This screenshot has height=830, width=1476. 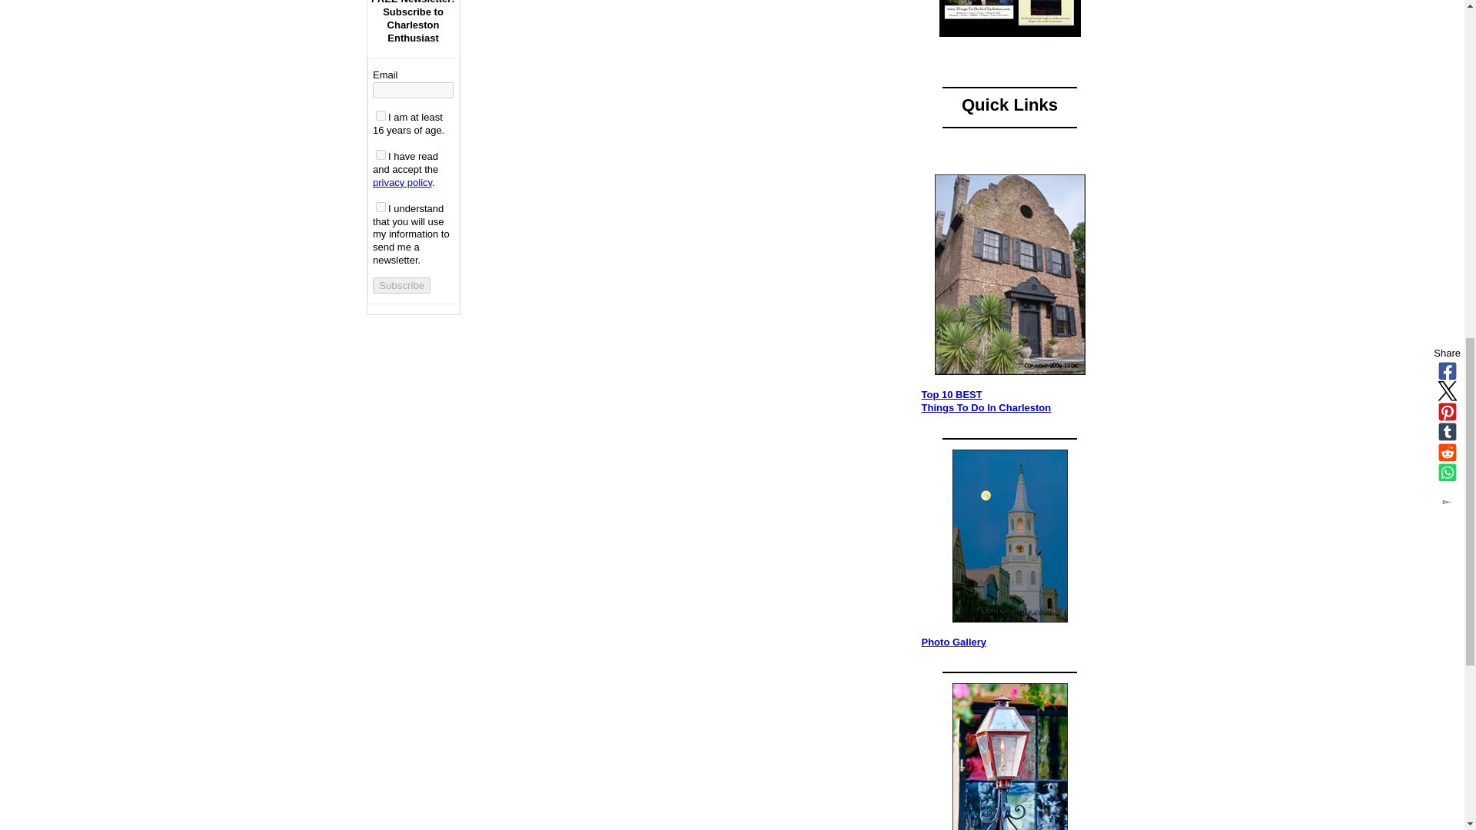 I want to click on on, so click(x=381, y=155).